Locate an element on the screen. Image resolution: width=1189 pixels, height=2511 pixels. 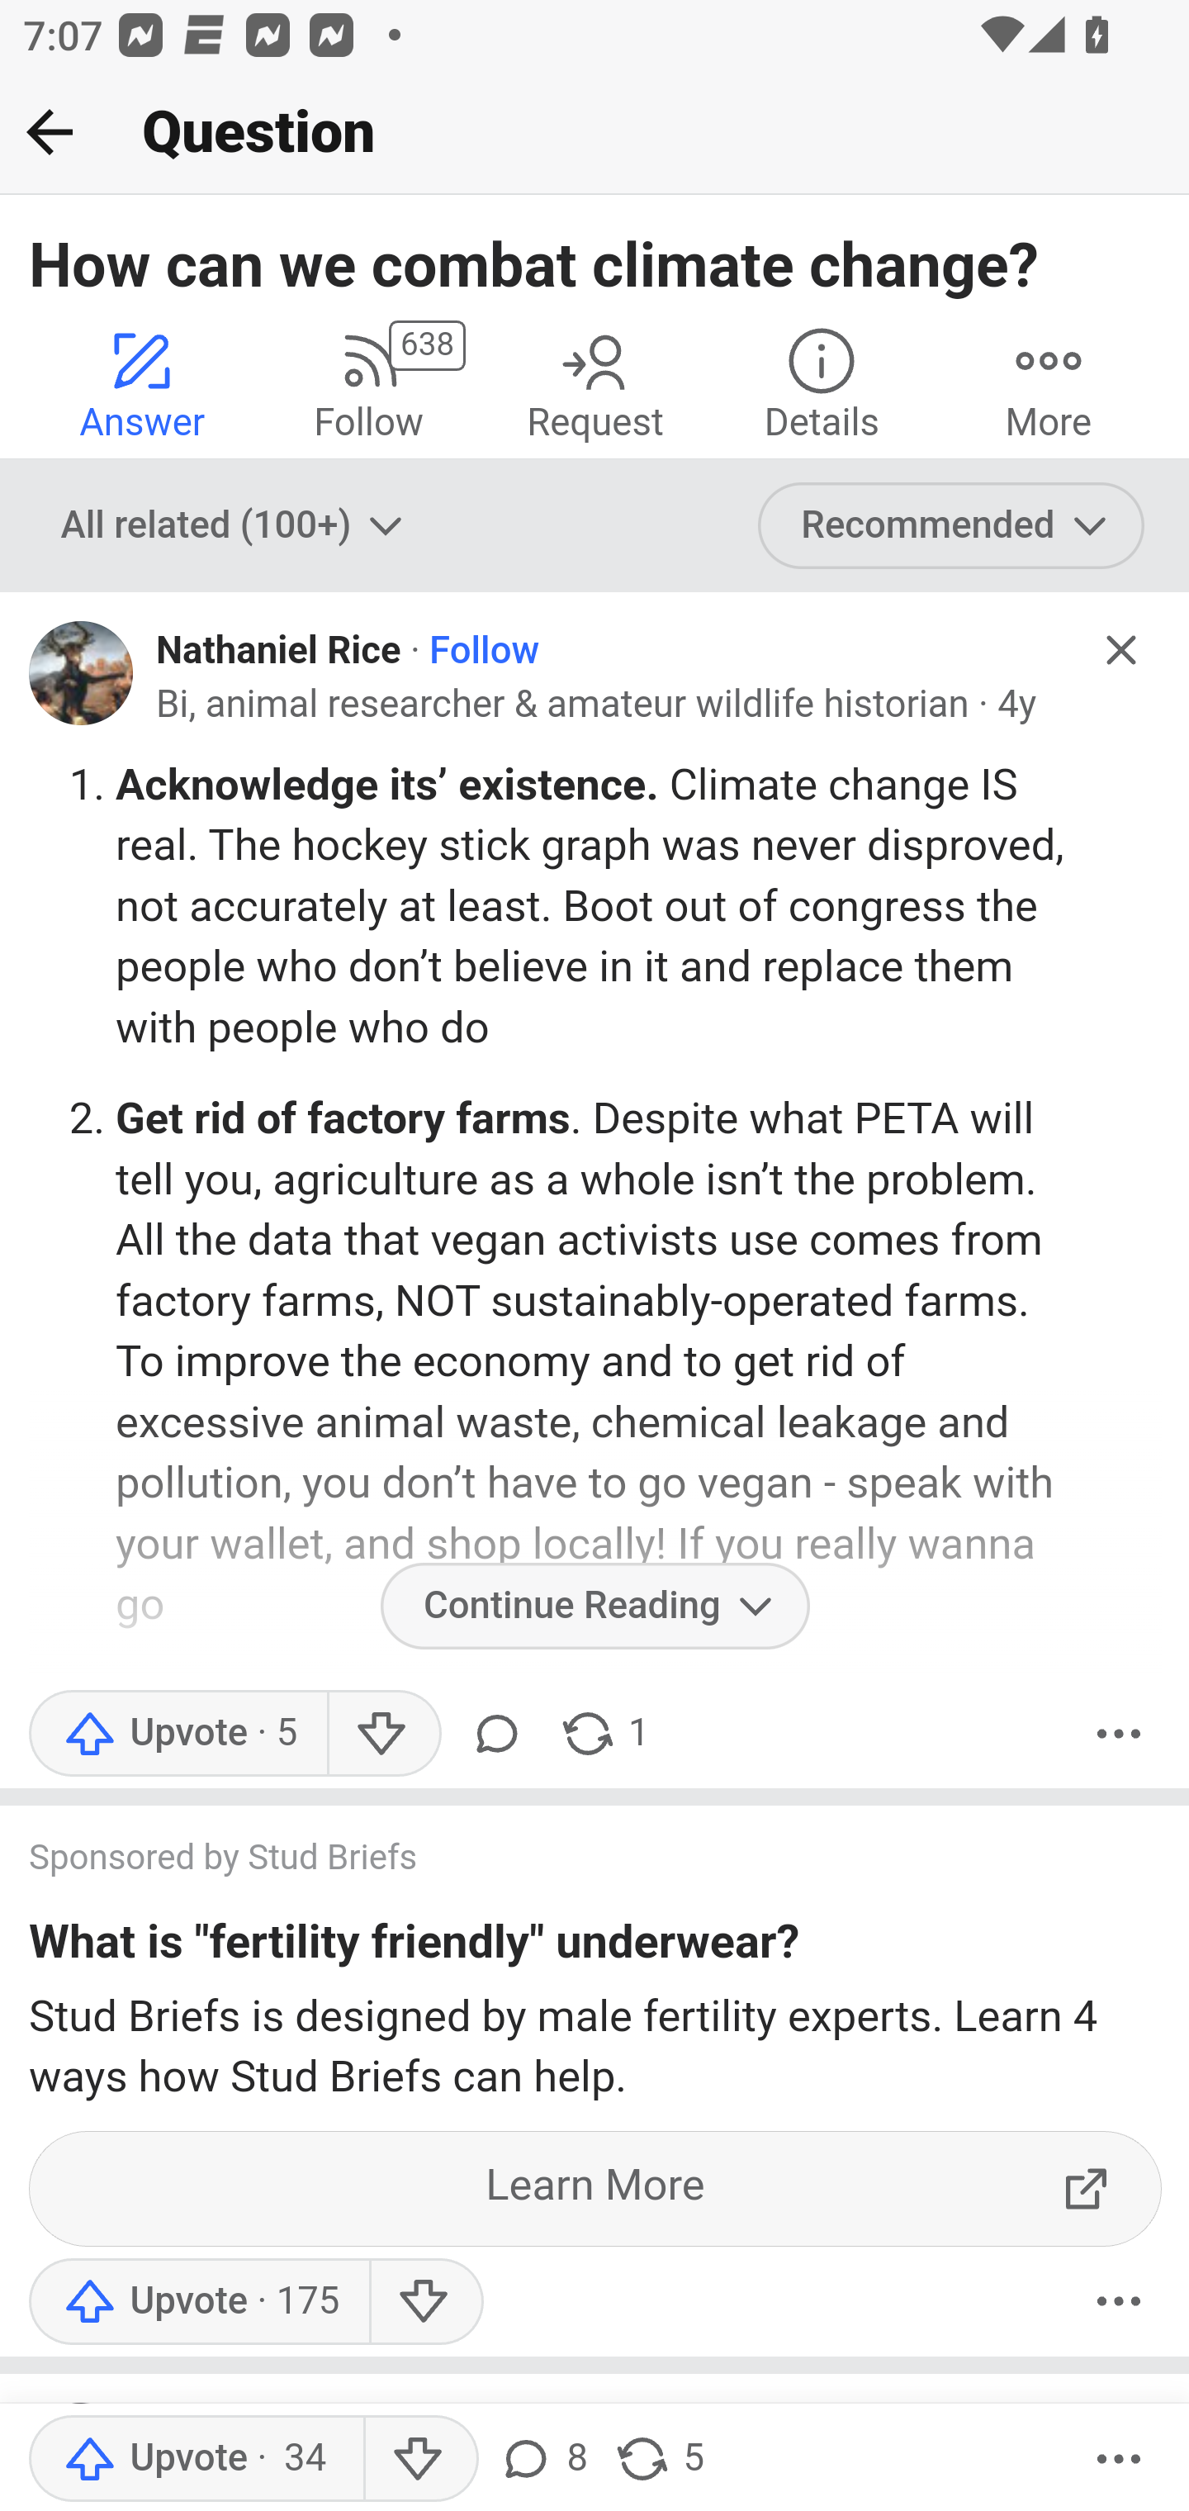
Back is located at coordinates (50, 131).